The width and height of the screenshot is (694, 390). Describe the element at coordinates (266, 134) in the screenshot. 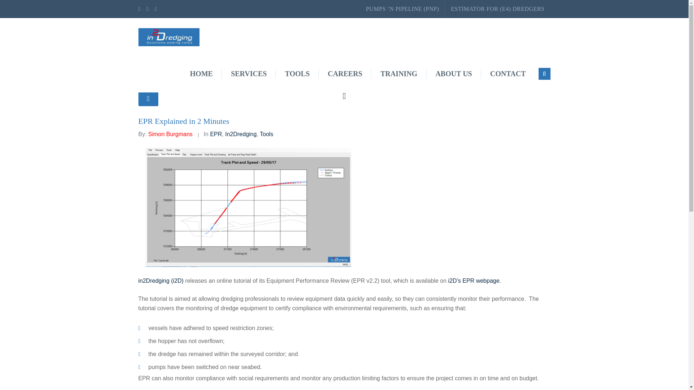

I see `Tools` at that location.